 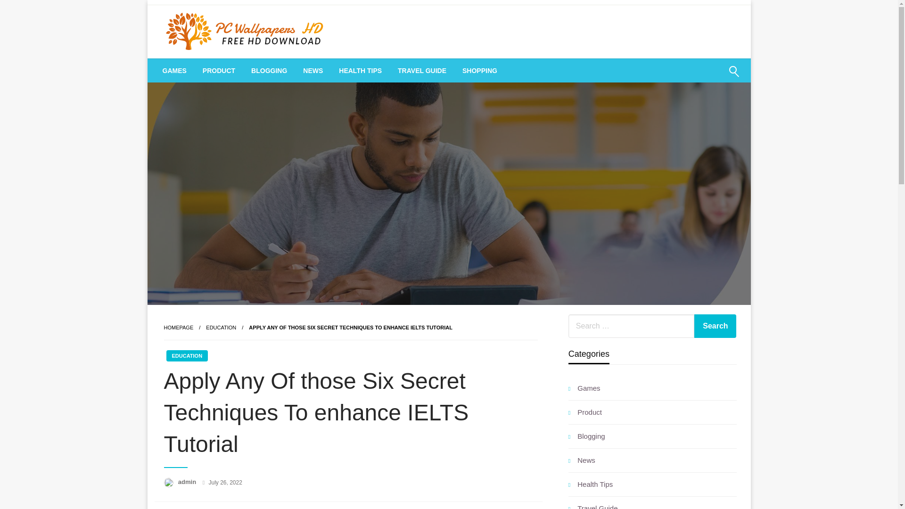 What do you see at coordinates (360, 71) in the screenshot?
I see `HEALTH TIPS` at bounding box center [360, 71].